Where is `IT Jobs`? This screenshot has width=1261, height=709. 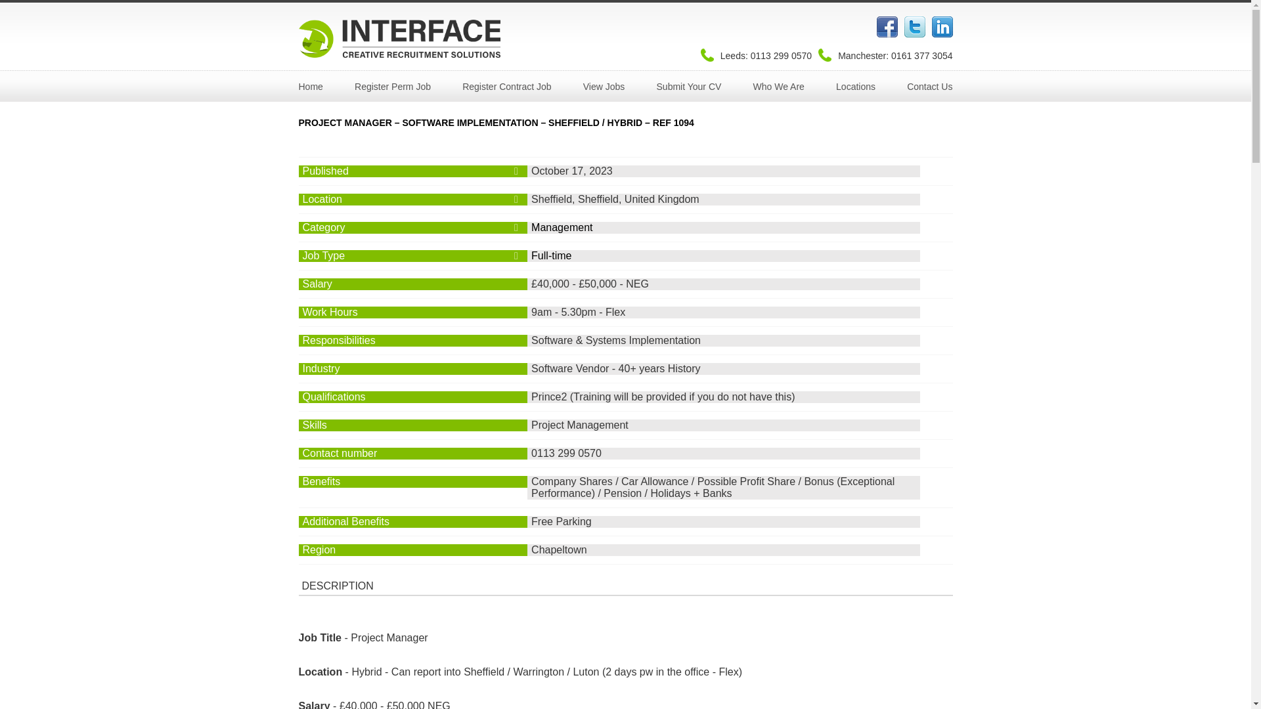 IT Jobs is located at coordinates (604, 87).